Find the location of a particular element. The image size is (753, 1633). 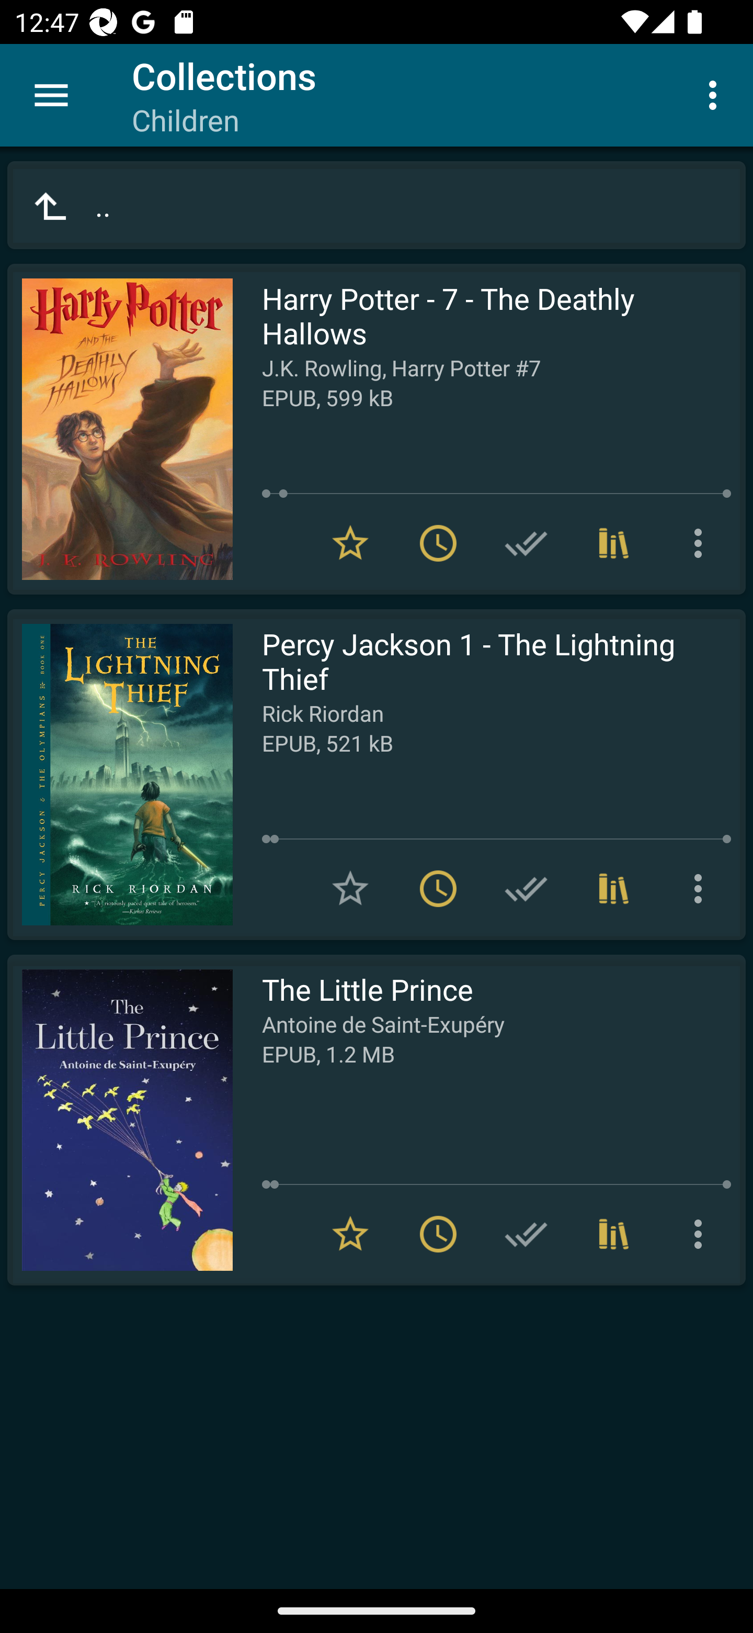

More options is located at coordinates (716, 94).